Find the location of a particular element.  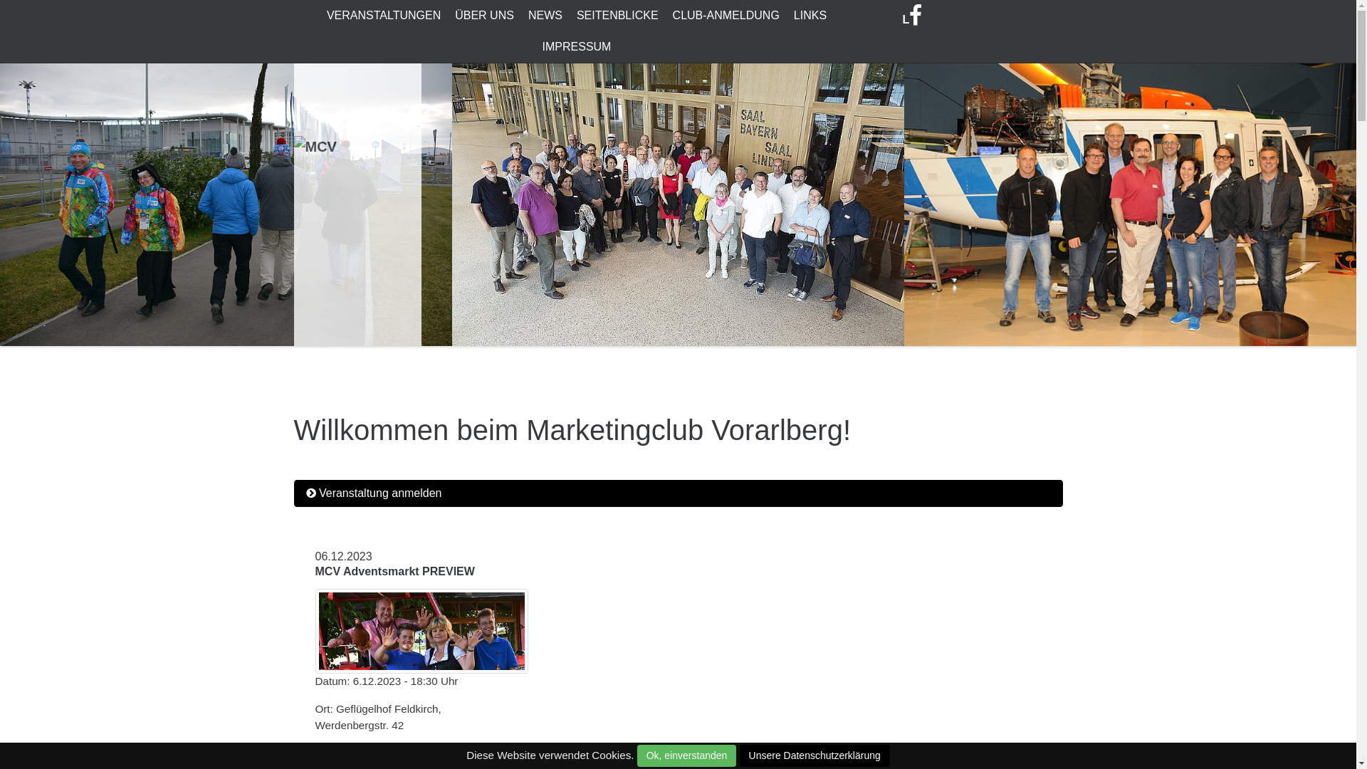

CLUB-ANMELDUNG is located at coordinates (726, 16).